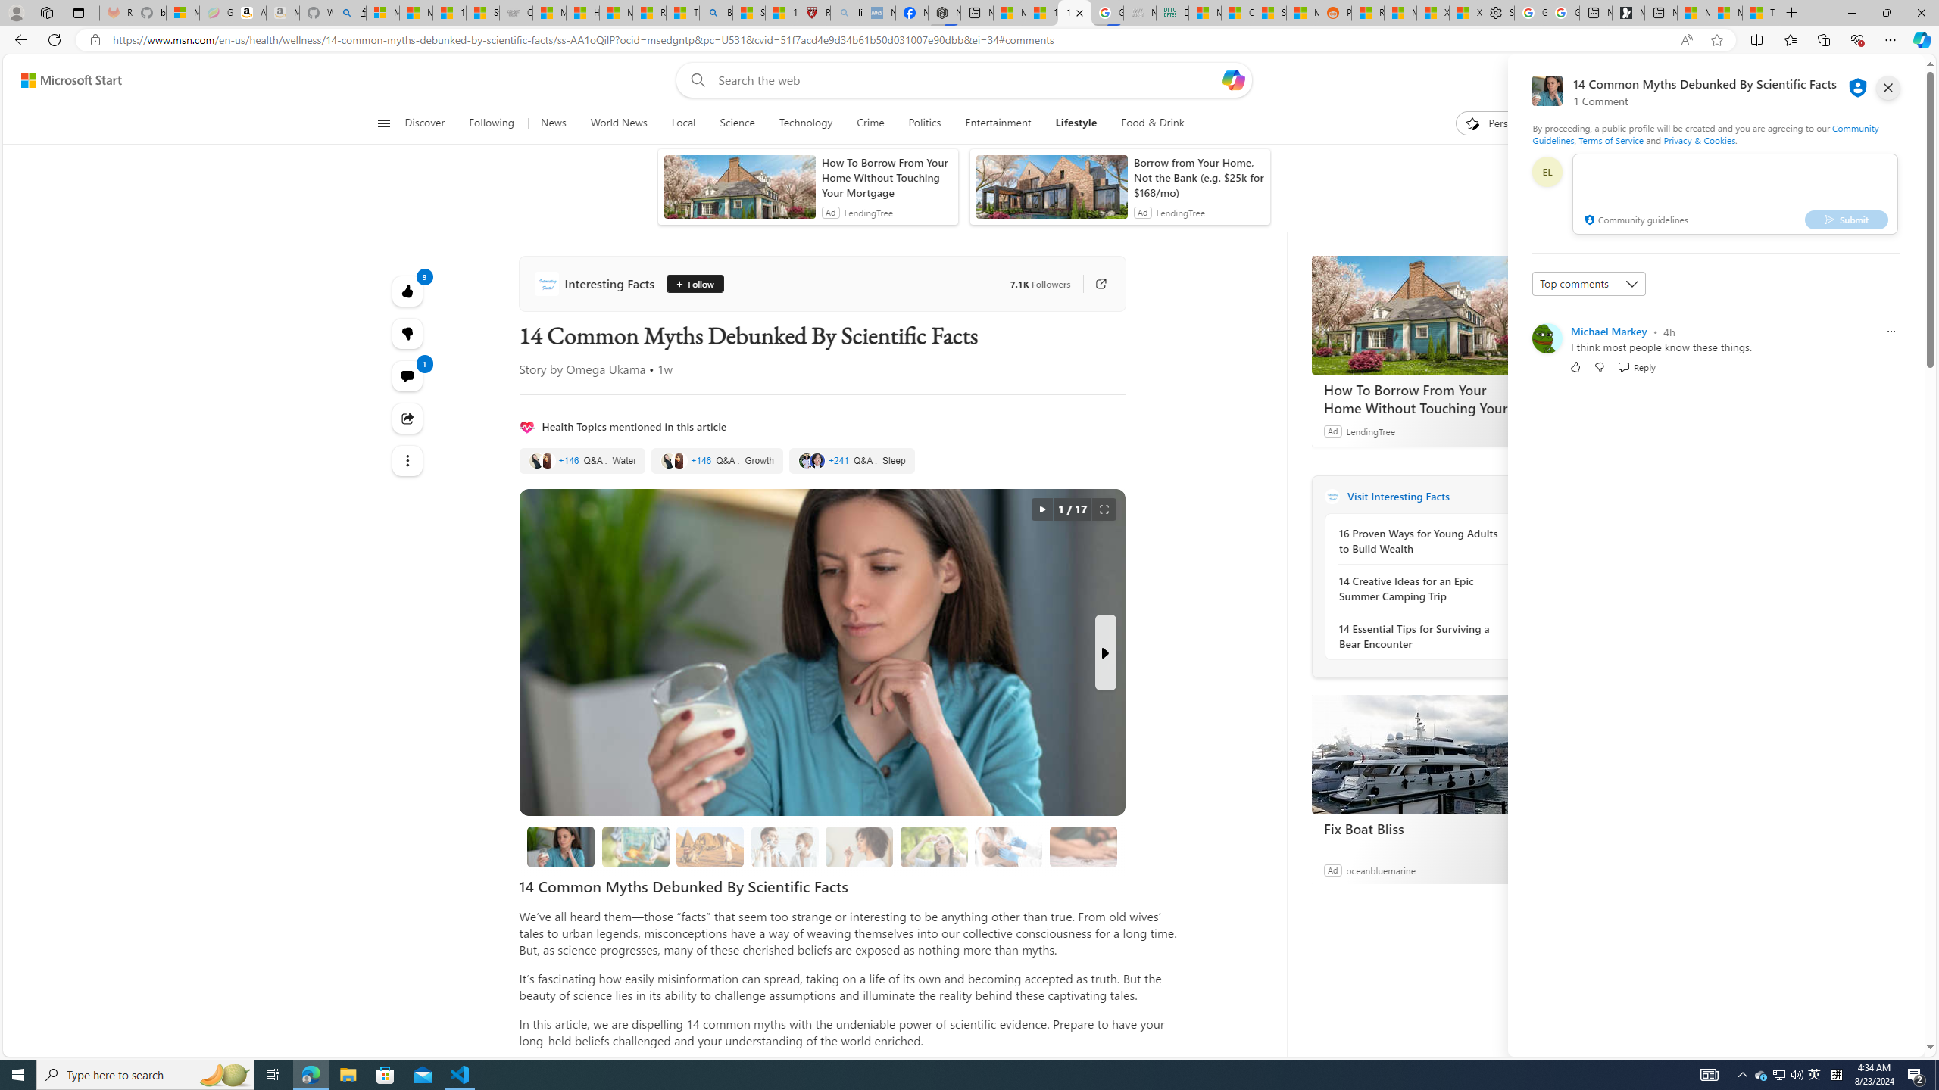  I want to click on Class: quote-thumbnail, so click(817, 460).